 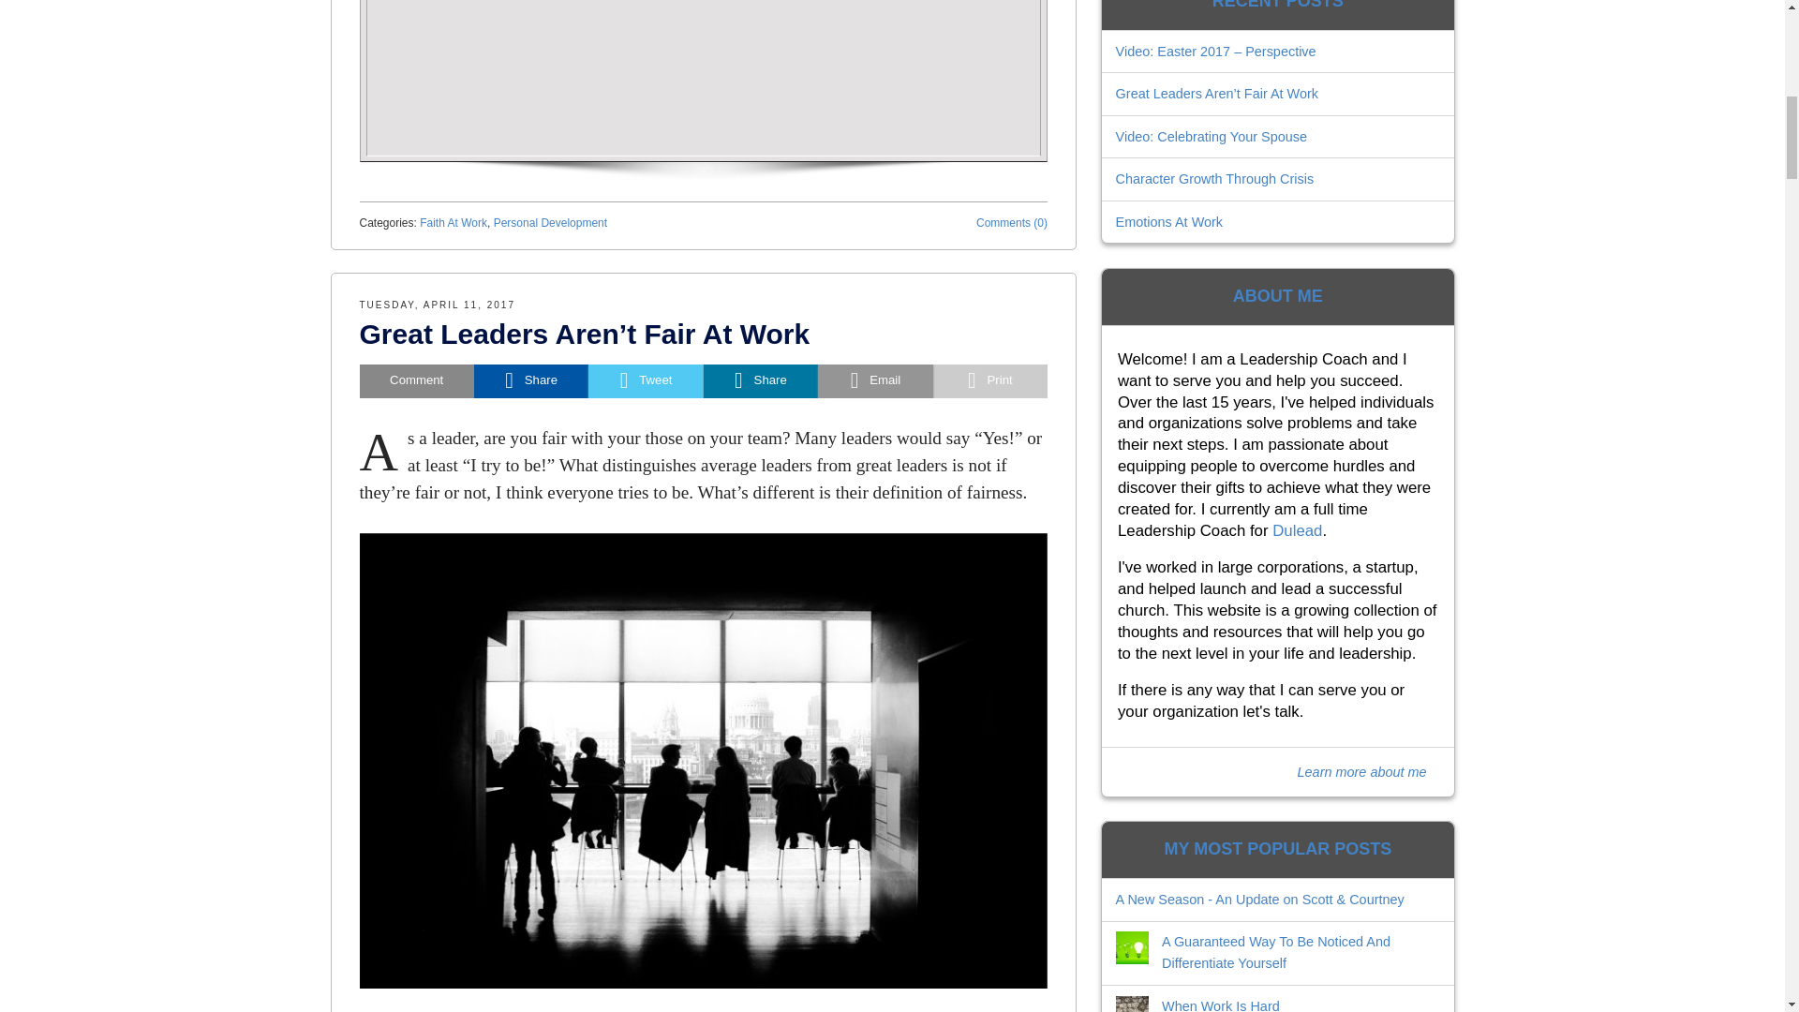 I want to click on Share, so click(x=530, y=380).